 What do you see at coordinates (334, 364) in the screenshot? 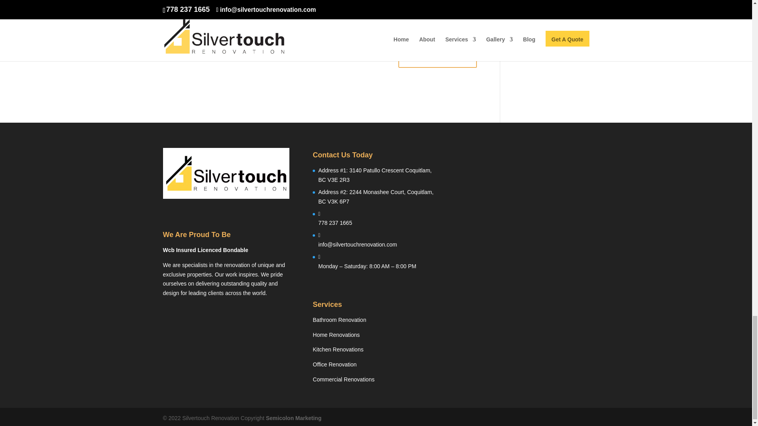
I see `Office Renovation ` at bounding box center [334, 364].